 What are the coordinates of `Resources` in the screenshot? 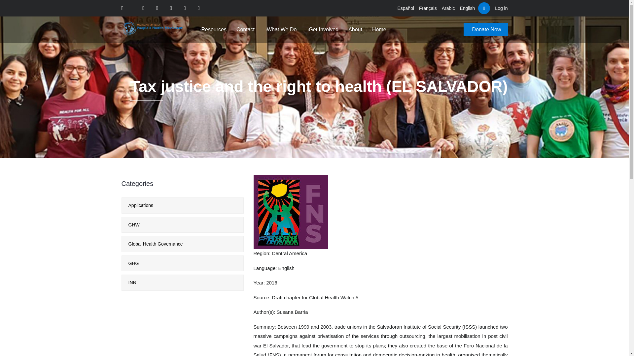 It's located at (213, 29).